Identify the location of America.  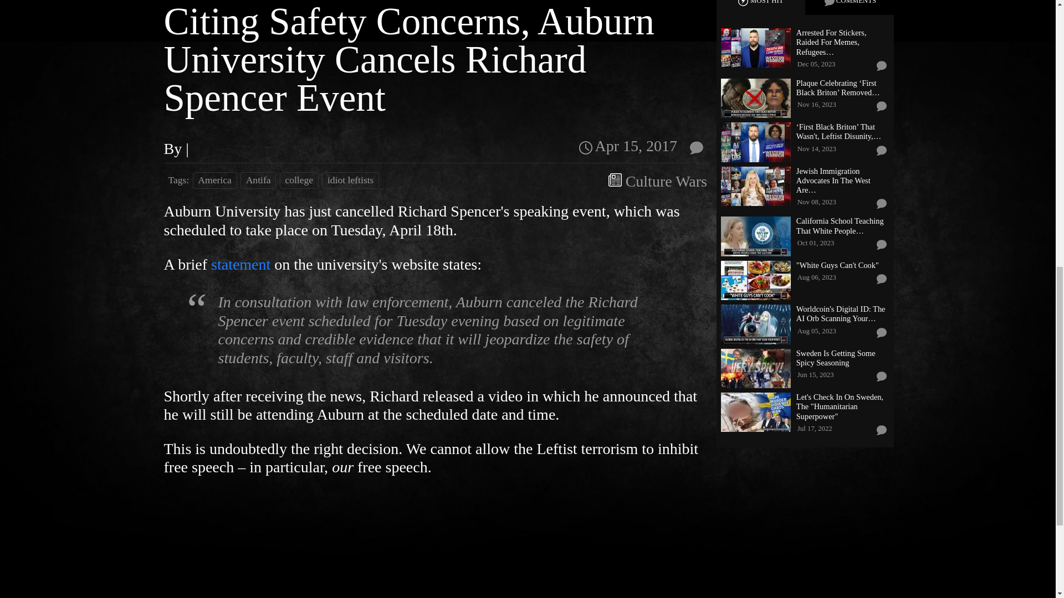
(215, 181).